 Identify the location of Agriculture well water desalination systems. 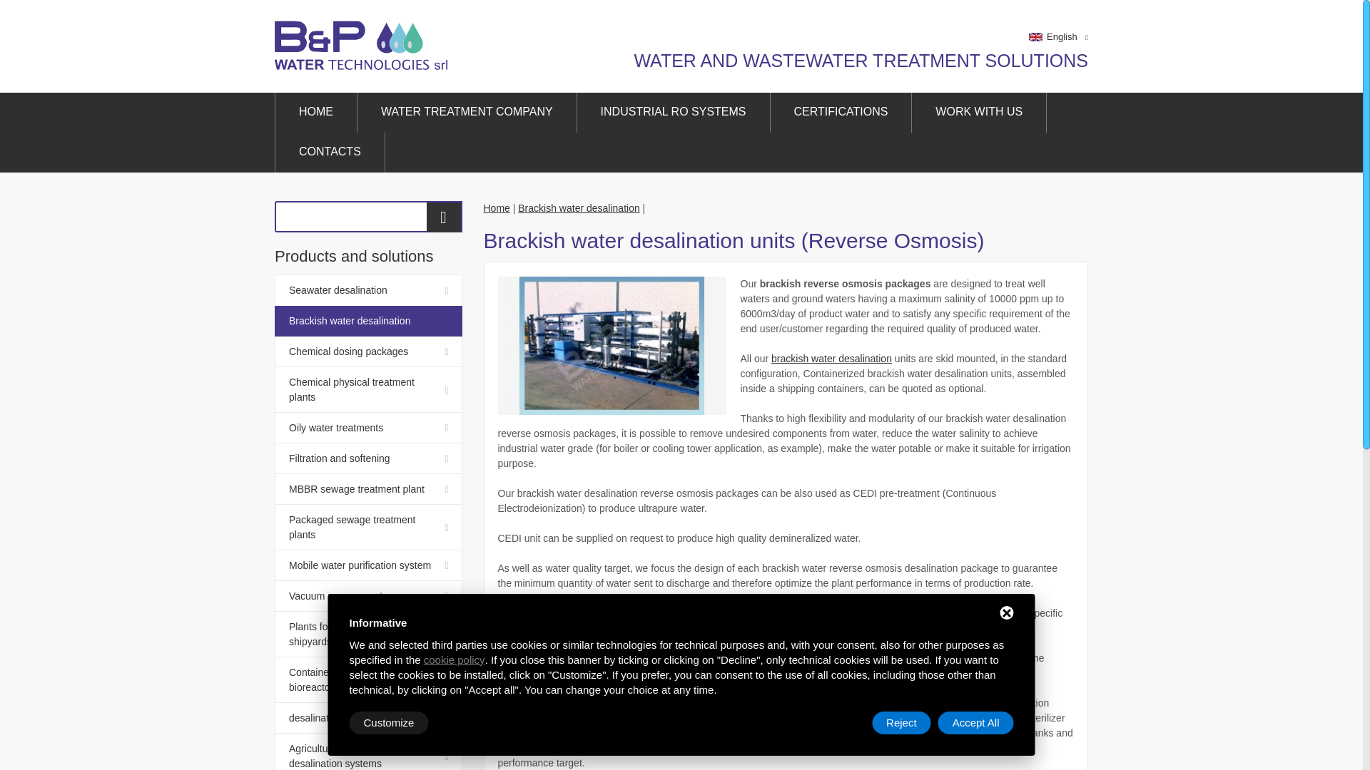
(368, 751).